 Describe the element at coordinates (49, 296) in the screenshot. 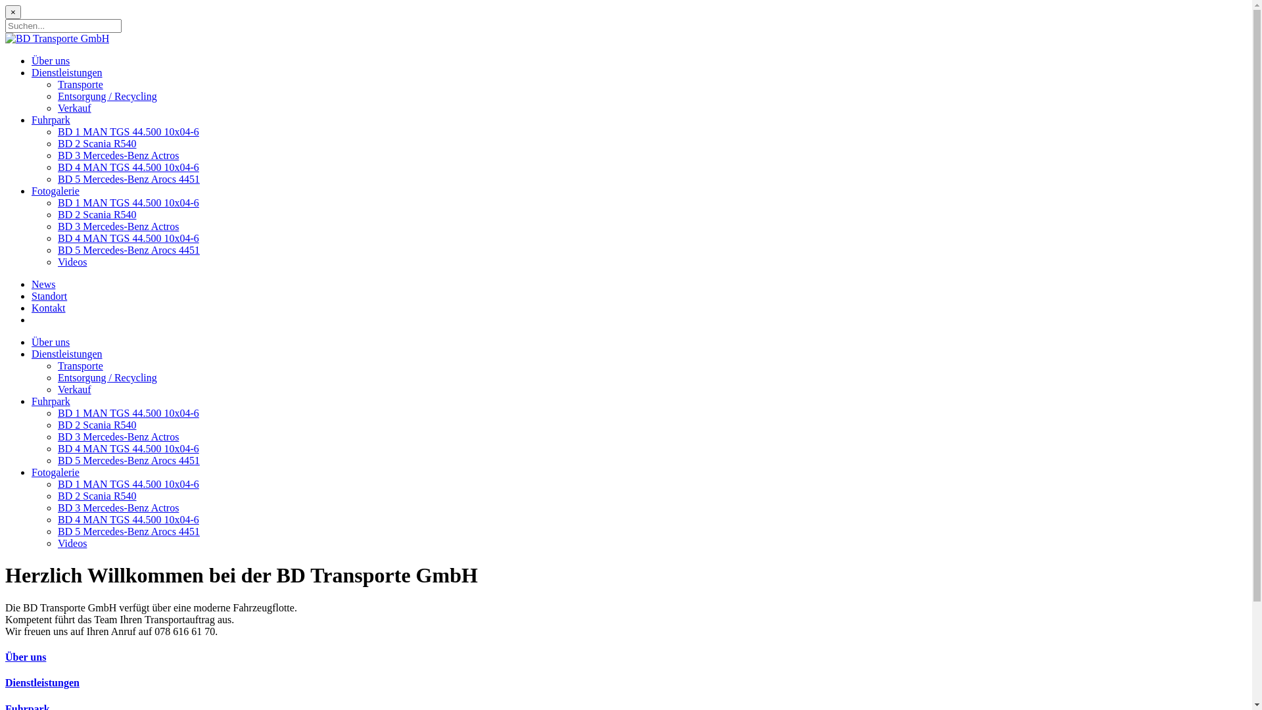

I see `Standort` at that location.